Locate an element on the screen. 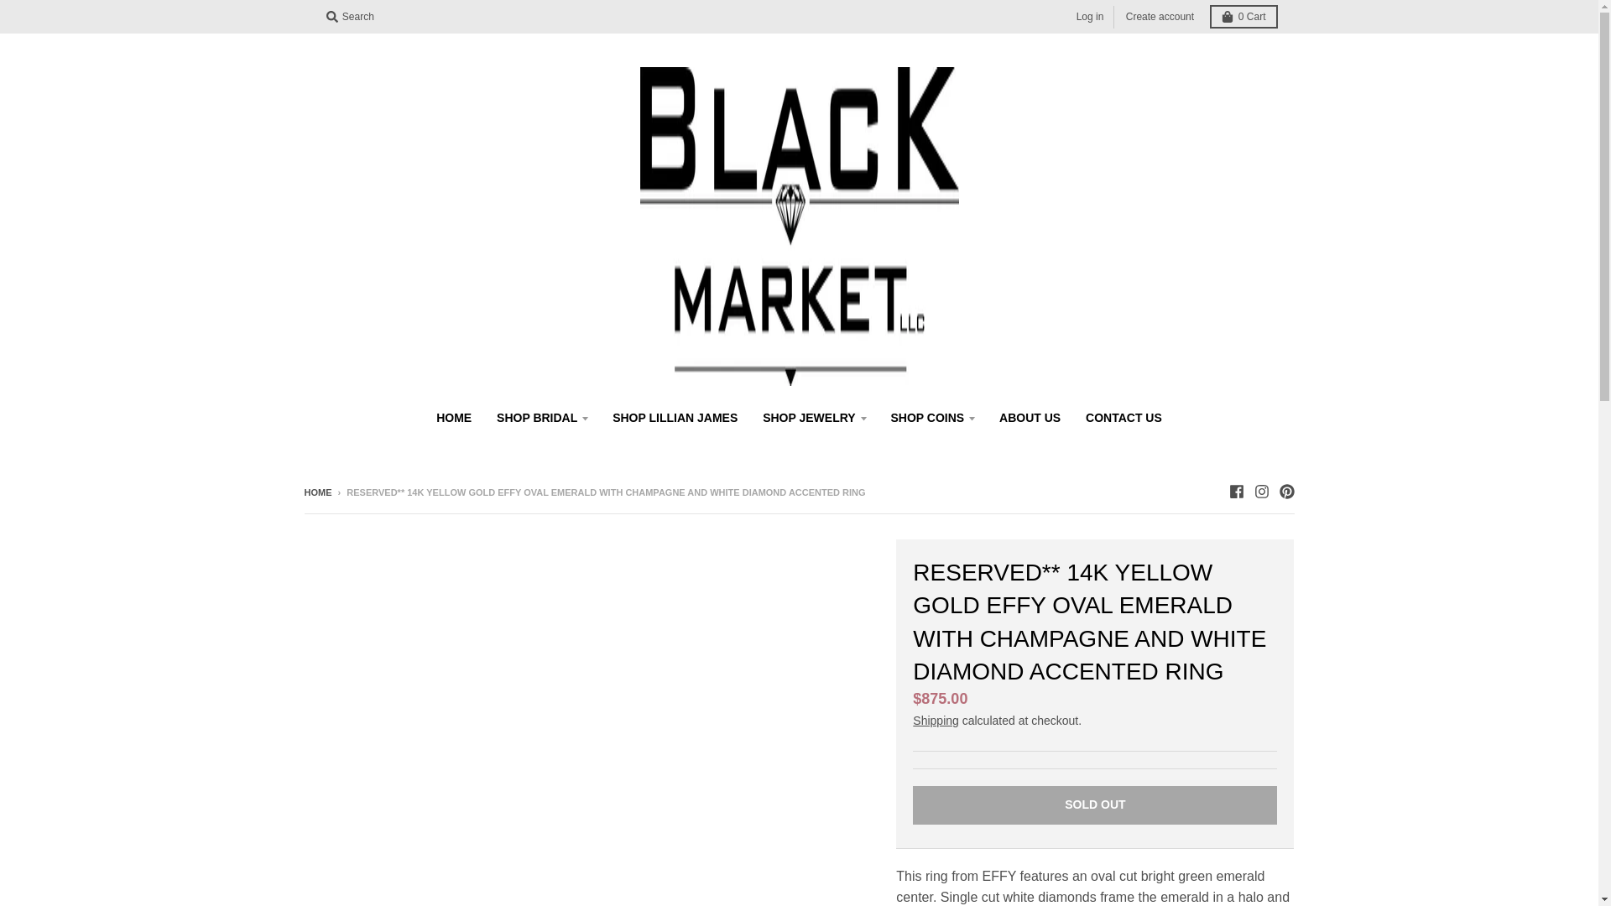 The width and height of the screenshot is (1611, 906). SHOP JEWELRY is located at coordinates (814, 418).